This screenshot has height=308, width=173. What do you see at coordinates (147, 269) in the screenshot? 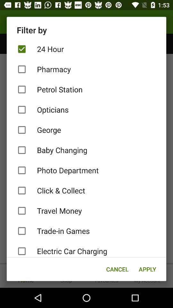
I see `tap the apply item` at bounding box center [147, 269].